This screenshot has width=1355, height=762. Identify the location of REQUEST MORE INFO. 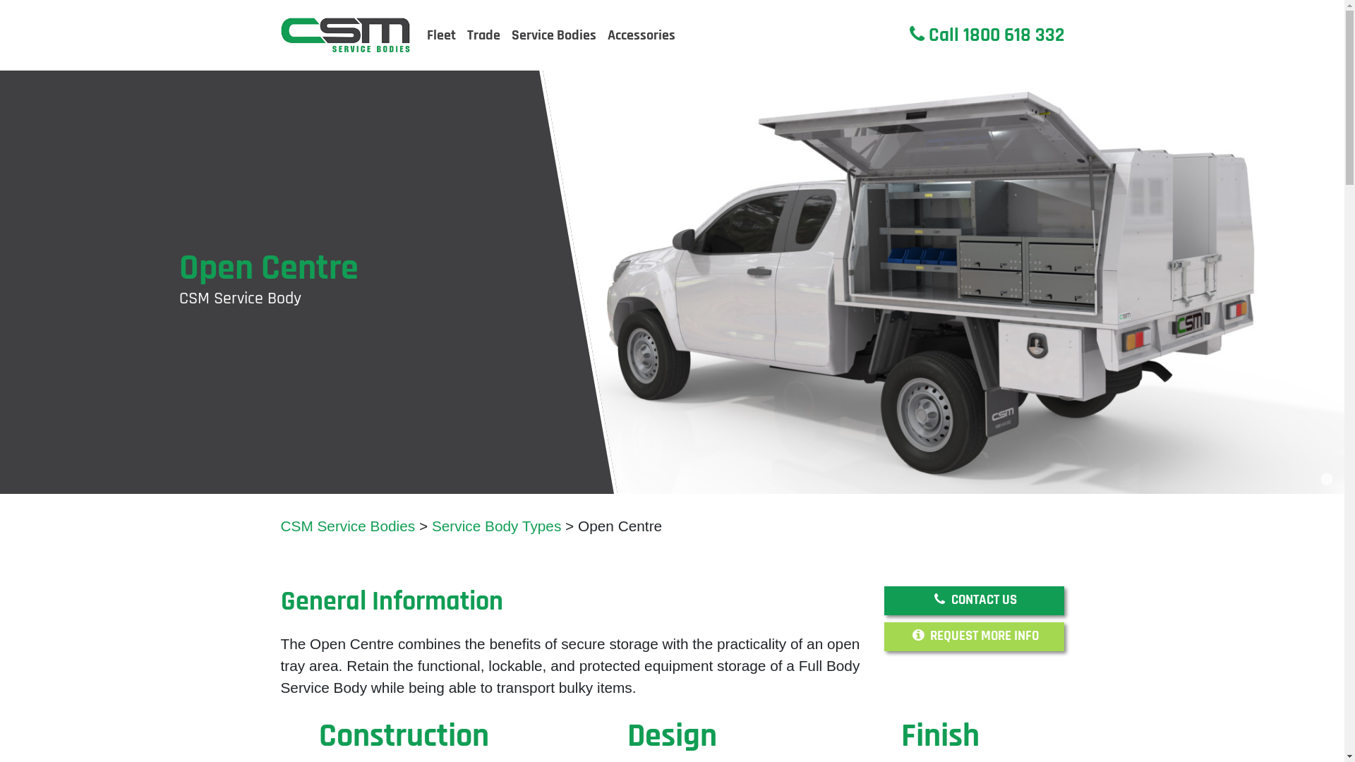
(974, 636).